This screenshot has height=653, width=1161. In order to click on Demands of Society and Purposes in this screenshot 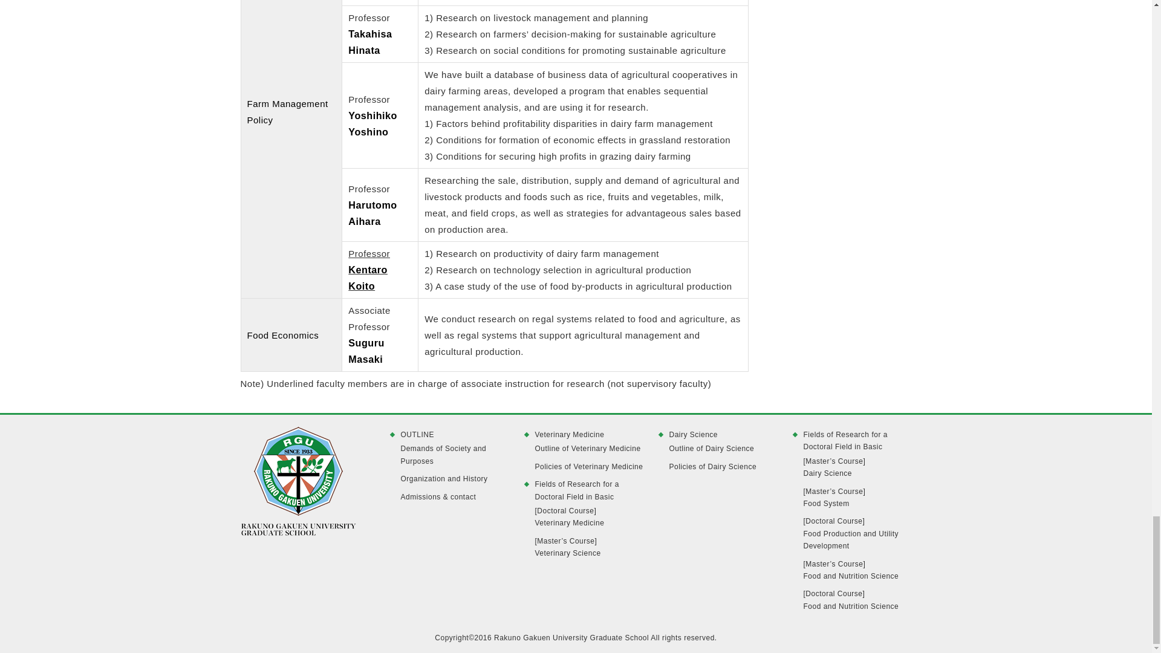, I will do `click(454, 455)`.